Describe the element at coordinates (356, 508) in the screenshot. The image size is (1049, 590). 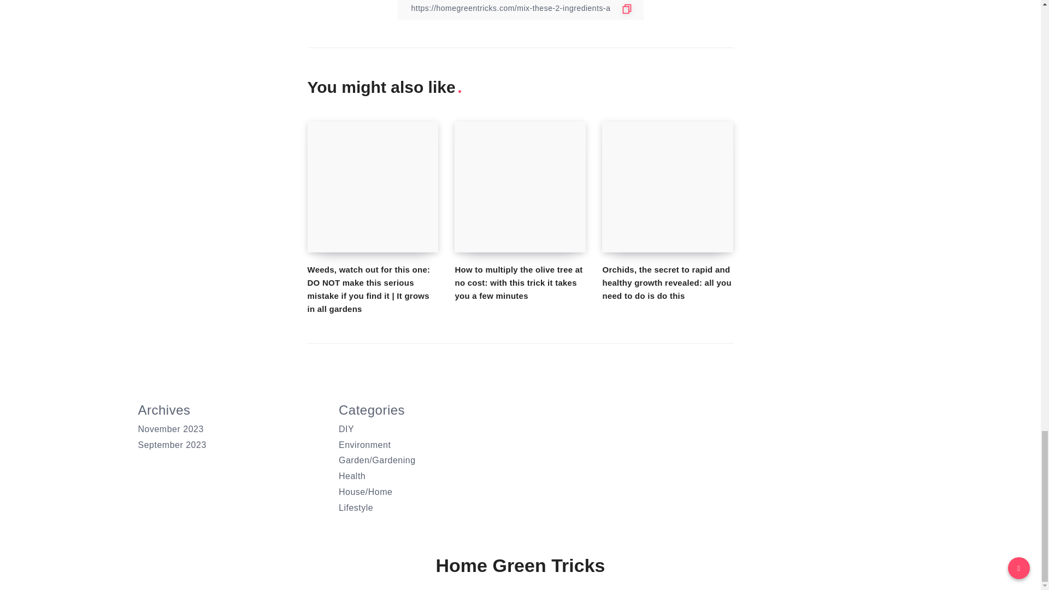
I see `Lifestyle` at that location.